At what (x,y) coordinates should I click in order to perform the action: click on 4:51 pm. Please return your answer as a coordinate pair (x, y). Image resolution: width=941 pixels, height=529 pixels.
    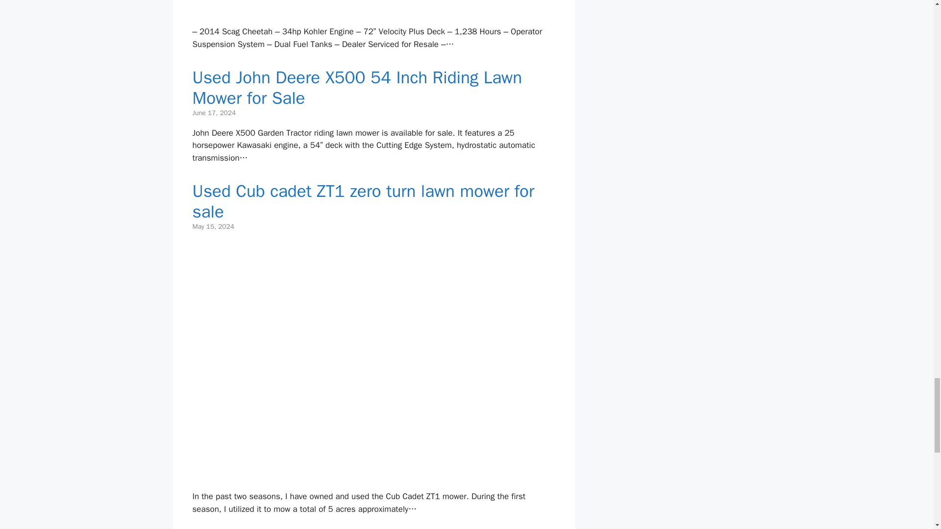
    Looking at the image, I should click on (214, 113).